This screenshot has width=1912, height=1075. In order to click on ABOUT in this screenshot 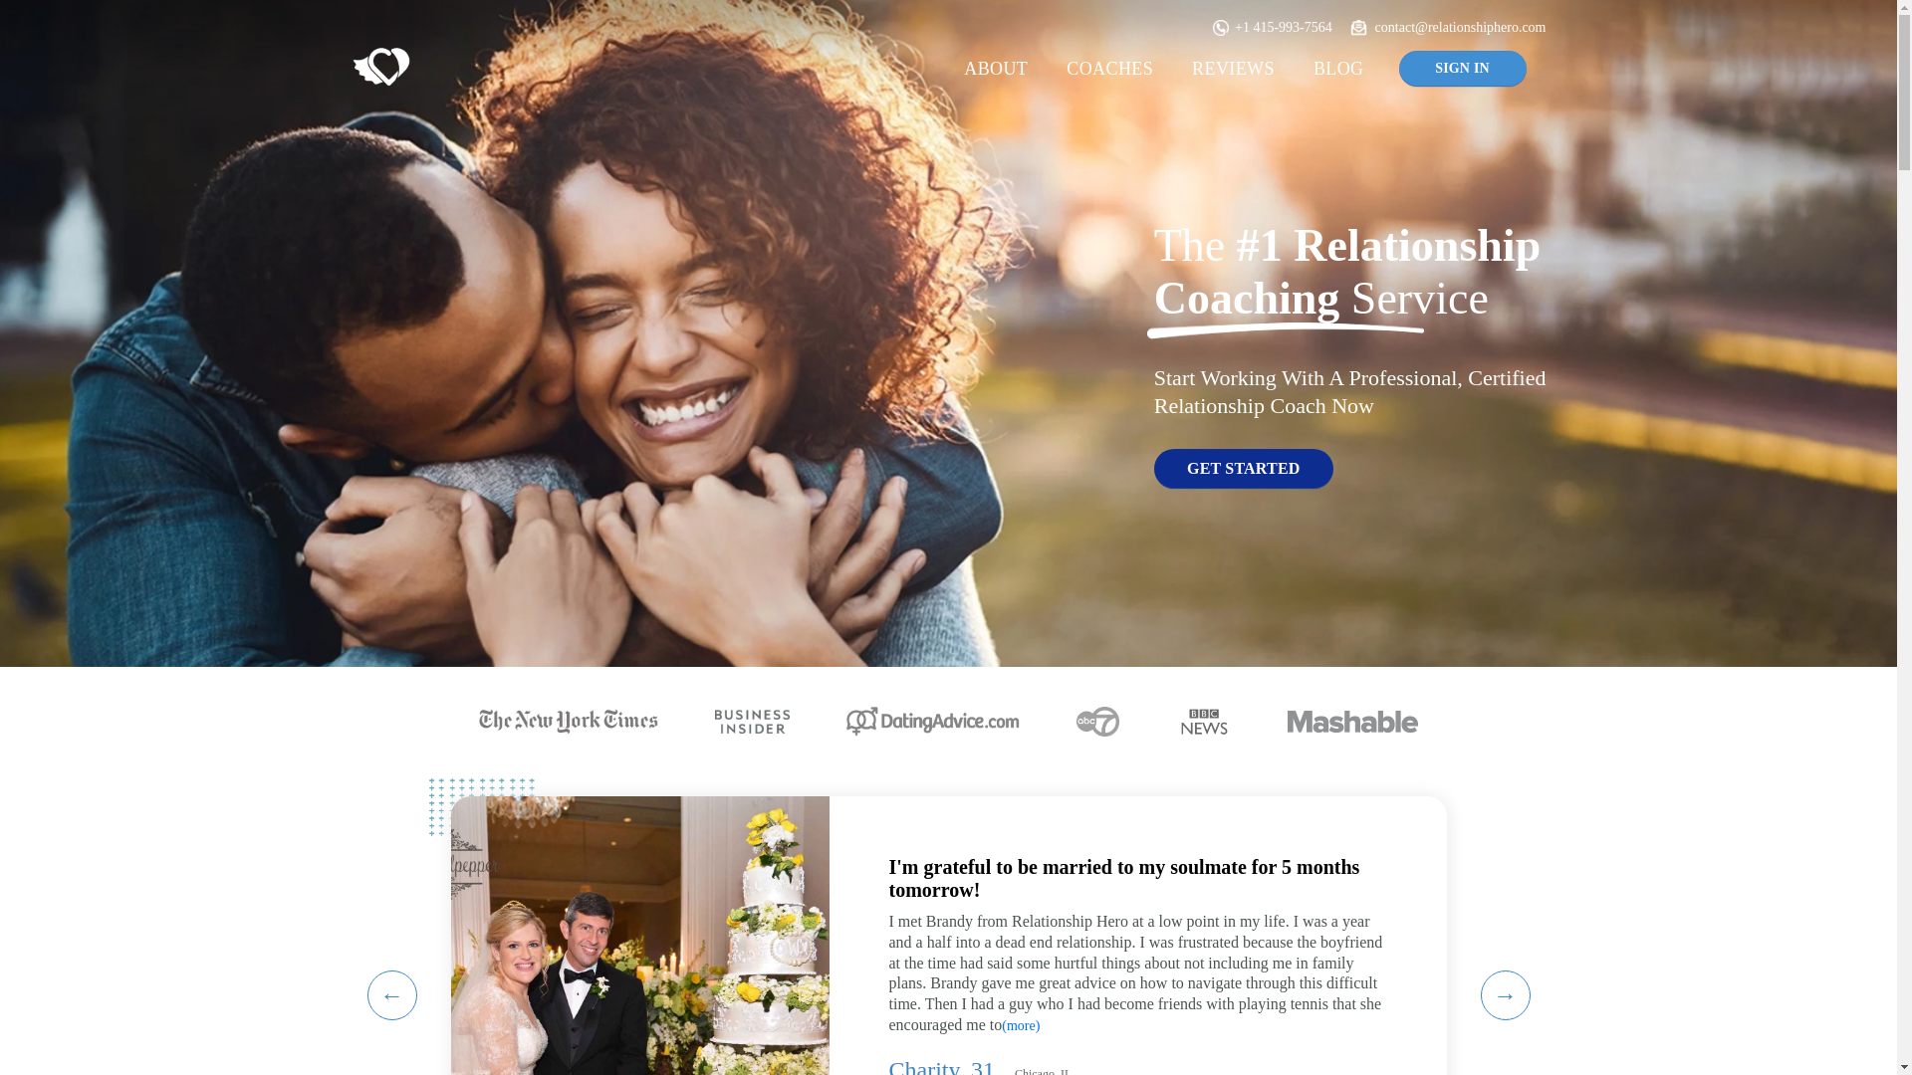, I will do `click(996, 68)`.